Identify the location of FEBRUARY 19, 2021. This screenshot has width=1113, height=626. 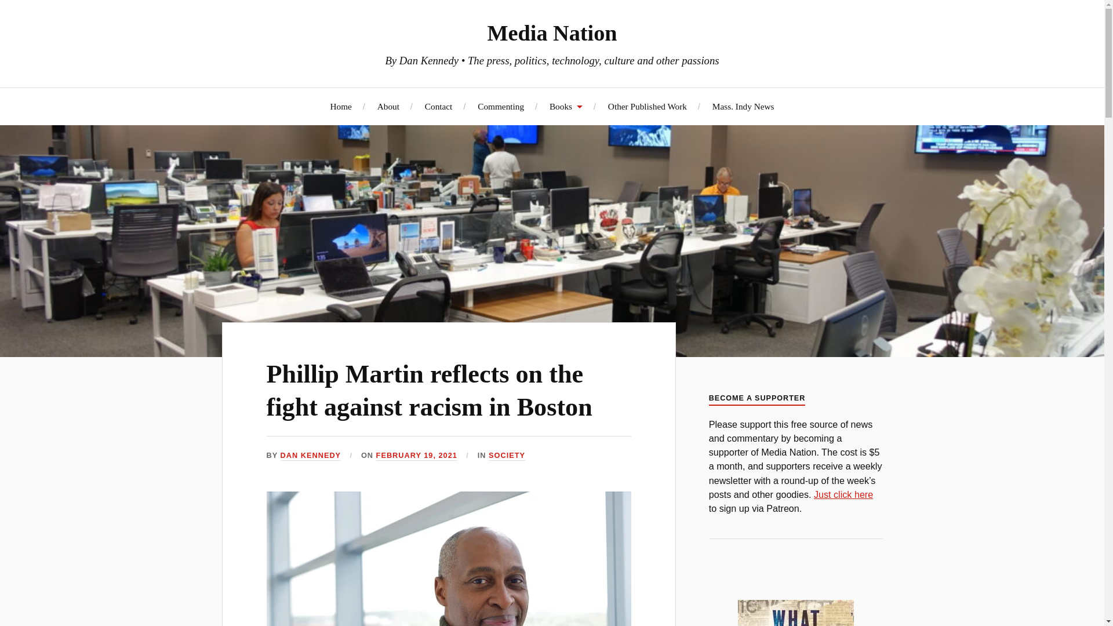
(416, 456).